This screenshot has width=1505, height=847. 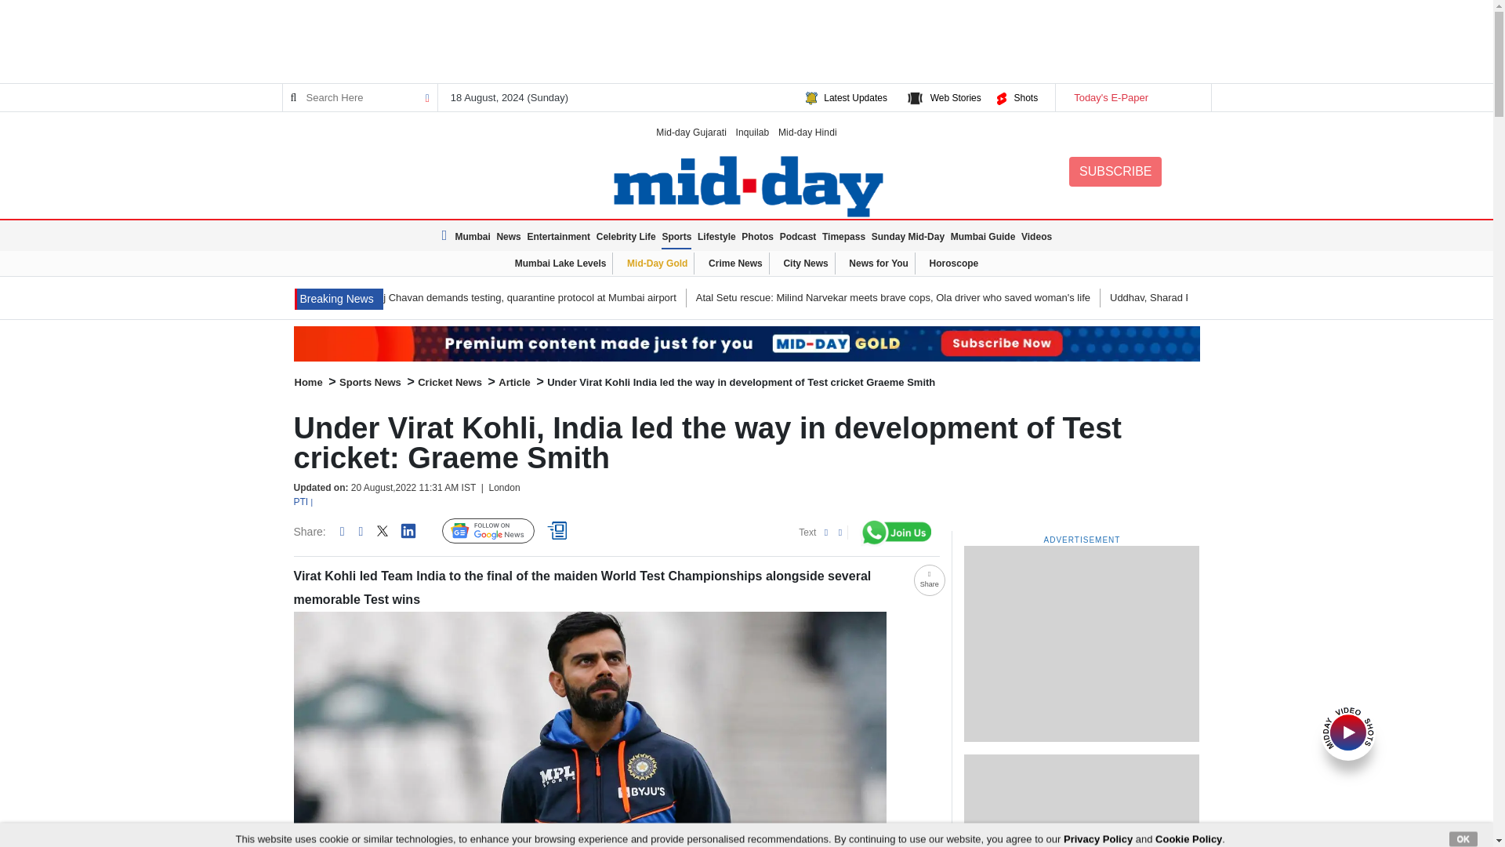 What do you see at coordinates (339, 300) in the screenshot?
I see `Latest News` at bounding box center [339, 300].